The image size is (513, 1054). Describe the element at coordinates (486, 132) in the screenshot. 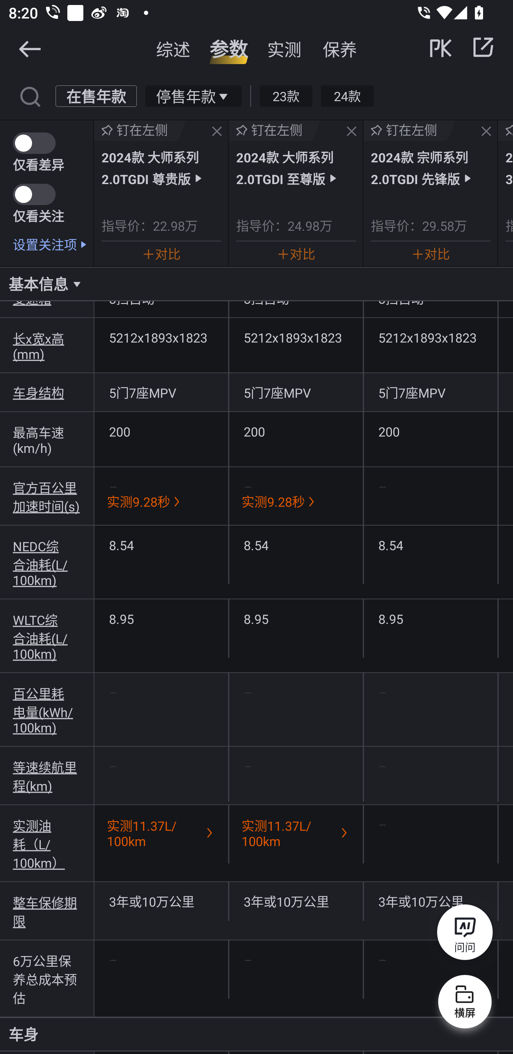

I see `` at that location.